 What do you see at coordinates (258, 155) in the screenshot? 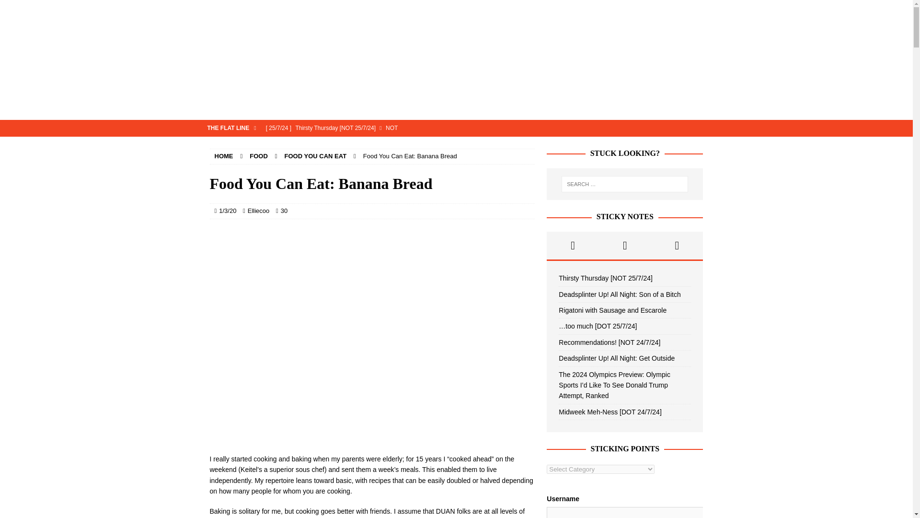
I see `FOOD` at bounding box center [258, 155].